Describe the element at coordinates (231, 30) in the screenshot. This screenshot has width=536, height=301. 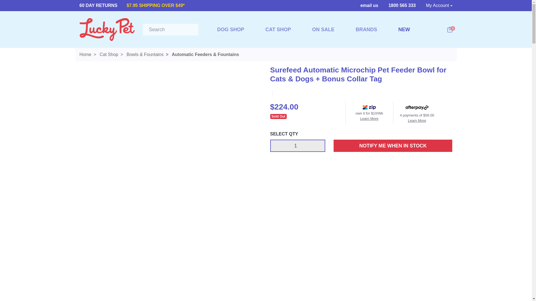
I see `DOG SHOP` at that location.